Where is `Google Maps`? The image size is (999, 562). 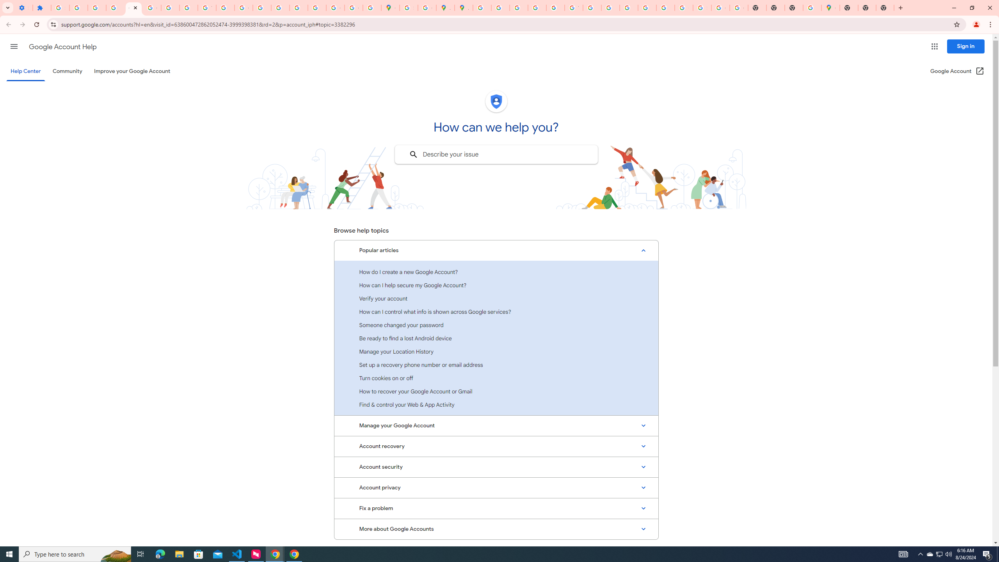 Google Maps is located at coordinates (830, 8).